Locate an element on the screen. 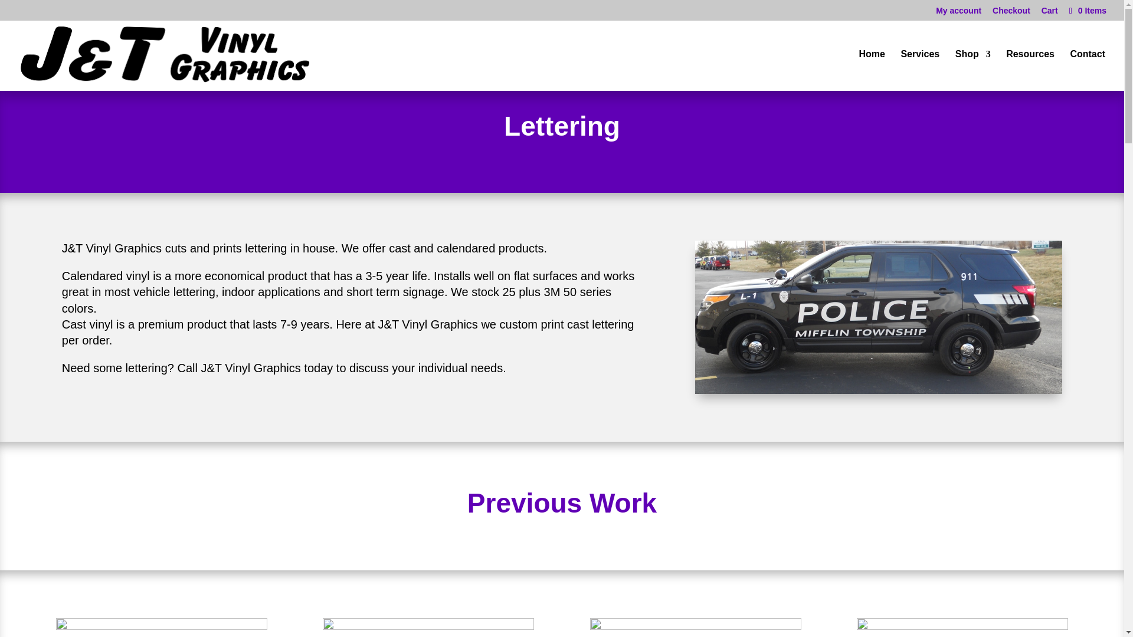  Lettering 013 is located at coordinates (162, 626).